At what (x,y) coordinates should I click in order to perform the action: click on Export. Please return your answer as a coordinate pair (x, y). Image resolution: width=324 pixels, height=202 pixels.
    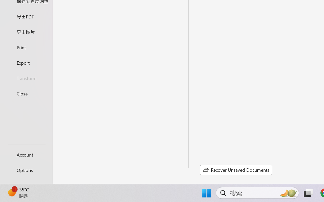
    Looking at the image, I should click on (26, 63).